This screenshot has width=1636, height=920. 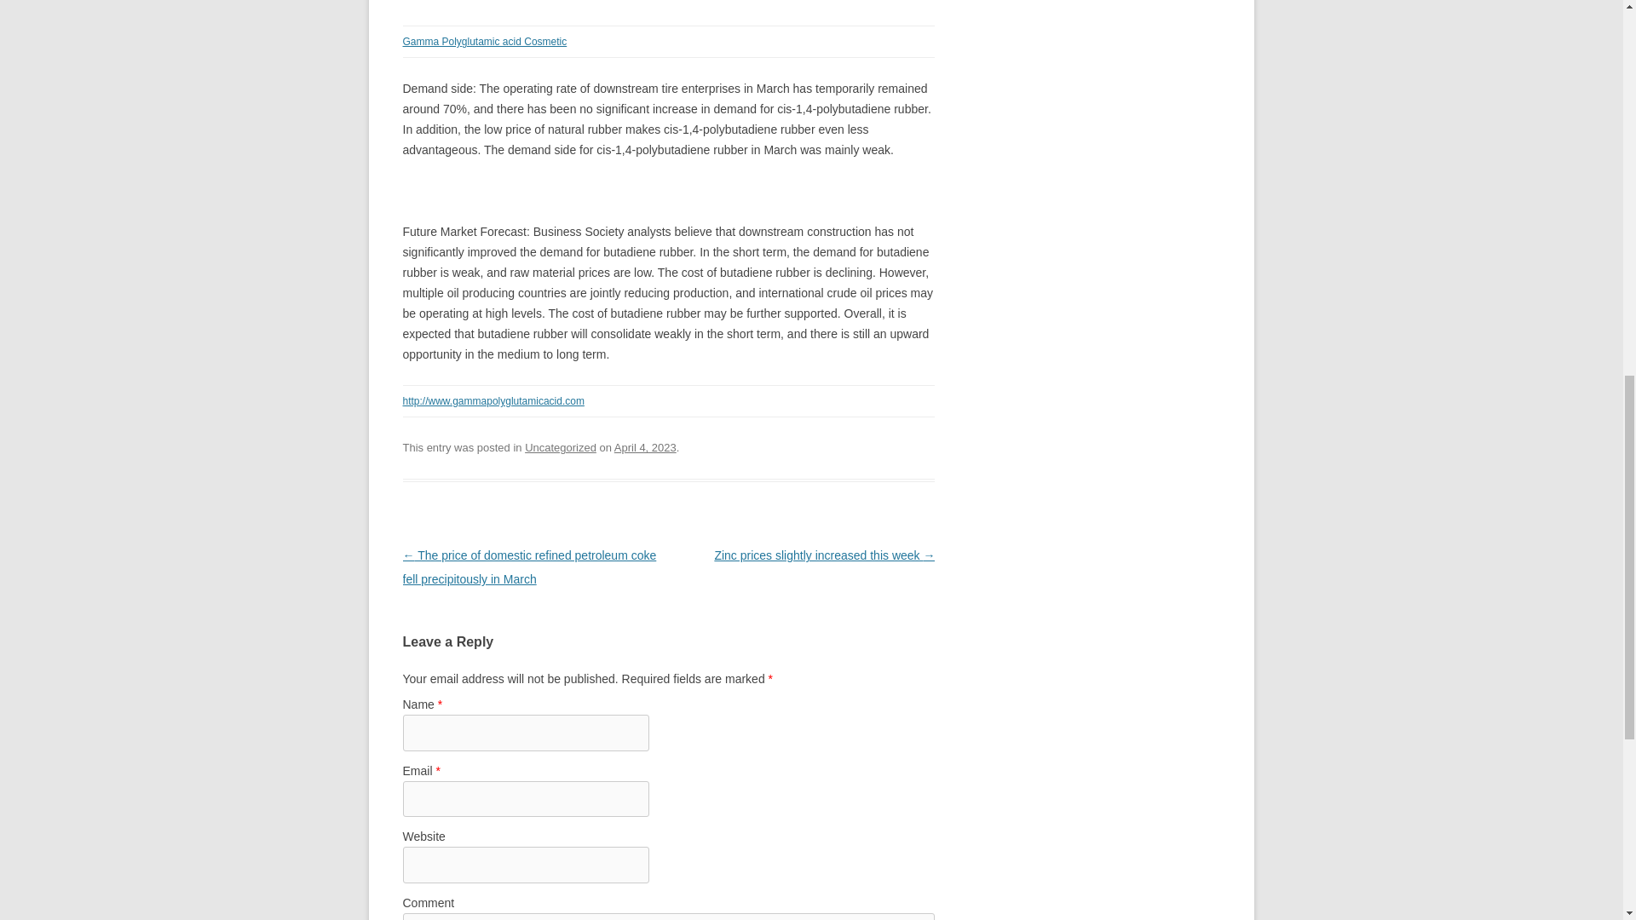 What do you see at coordinates (646, 448) in the screenshot?
I see `1:55 am` at bounding box center [646, 448].